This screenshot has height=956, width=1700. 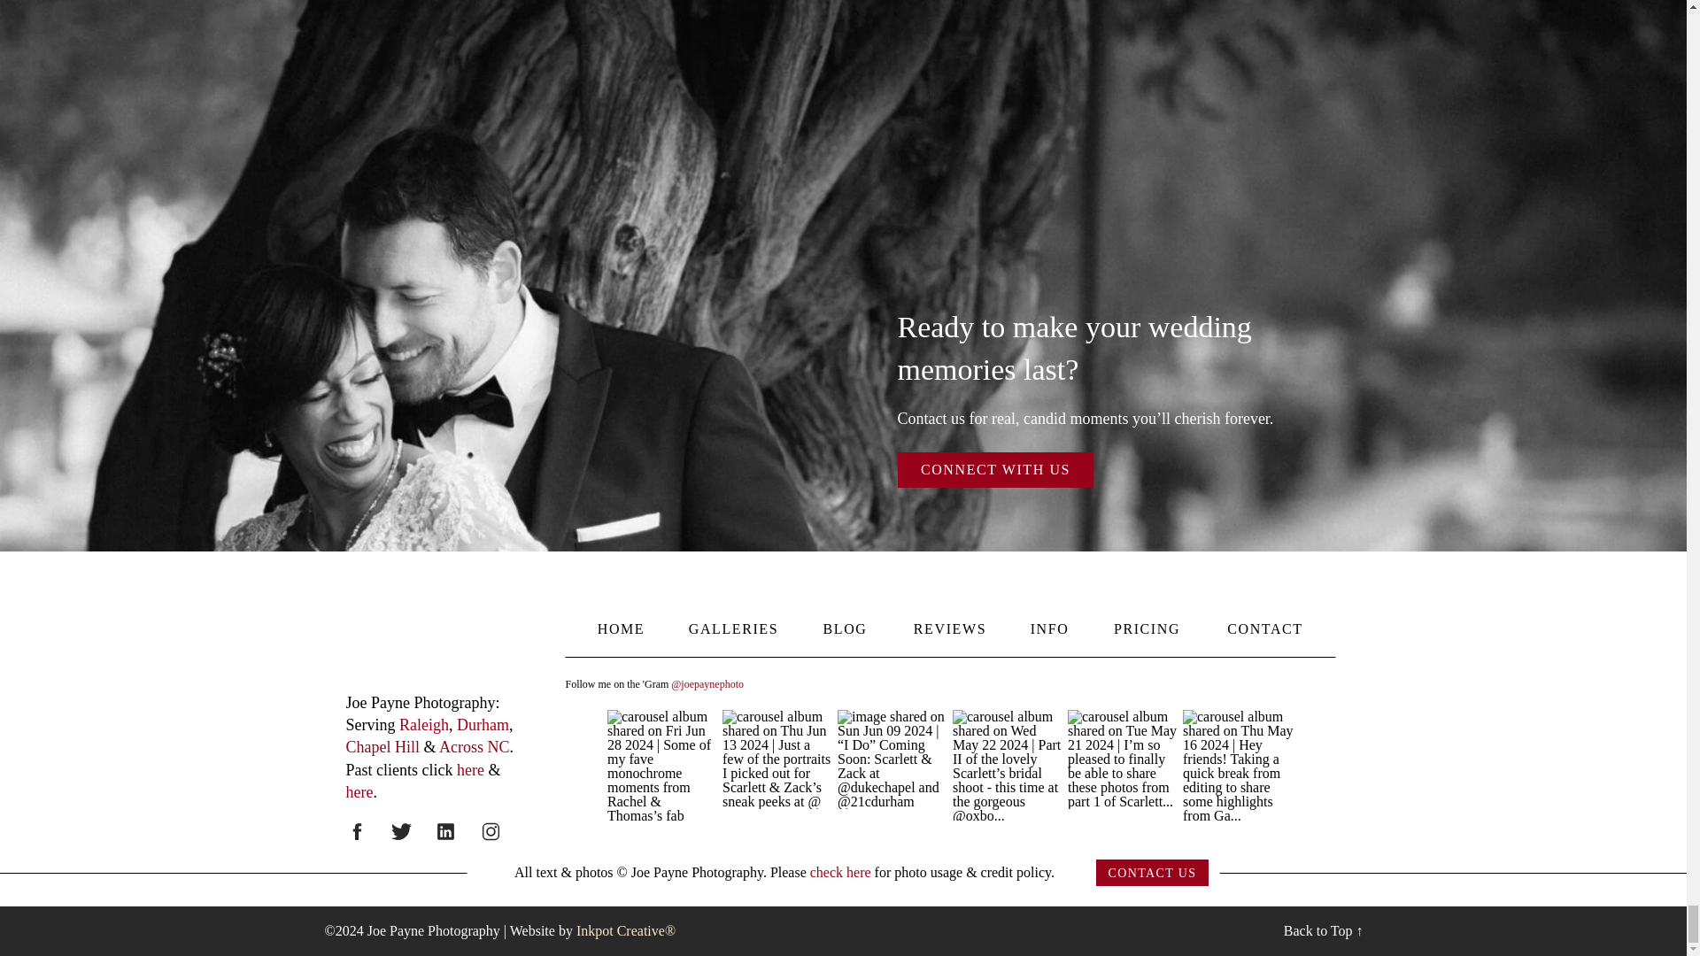 What do you see at coordinates (995, 469) in the screenshot?
I see `CONNECT WITH US` at bounding box center [995, 469].